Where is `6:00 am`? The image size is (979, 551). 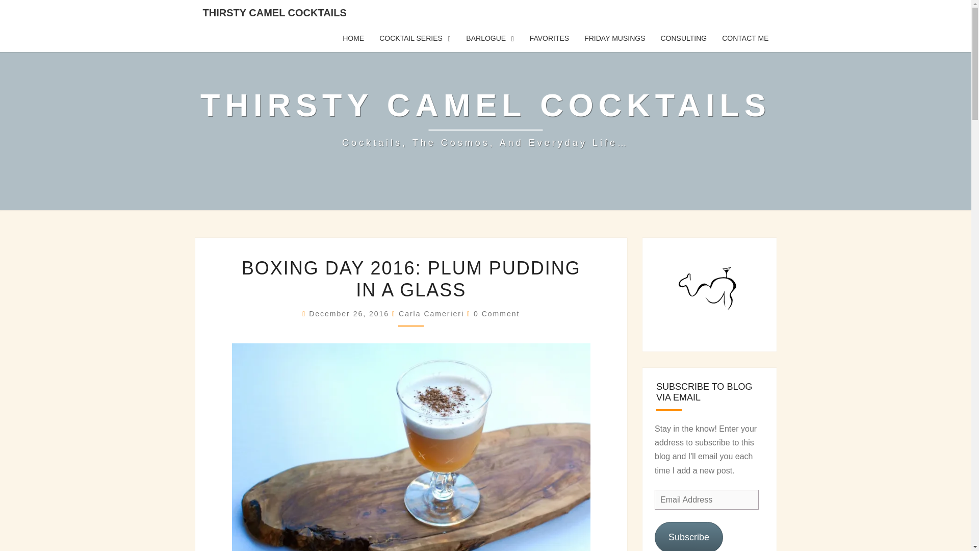
6:00 am is located at coordinates (351, 313).